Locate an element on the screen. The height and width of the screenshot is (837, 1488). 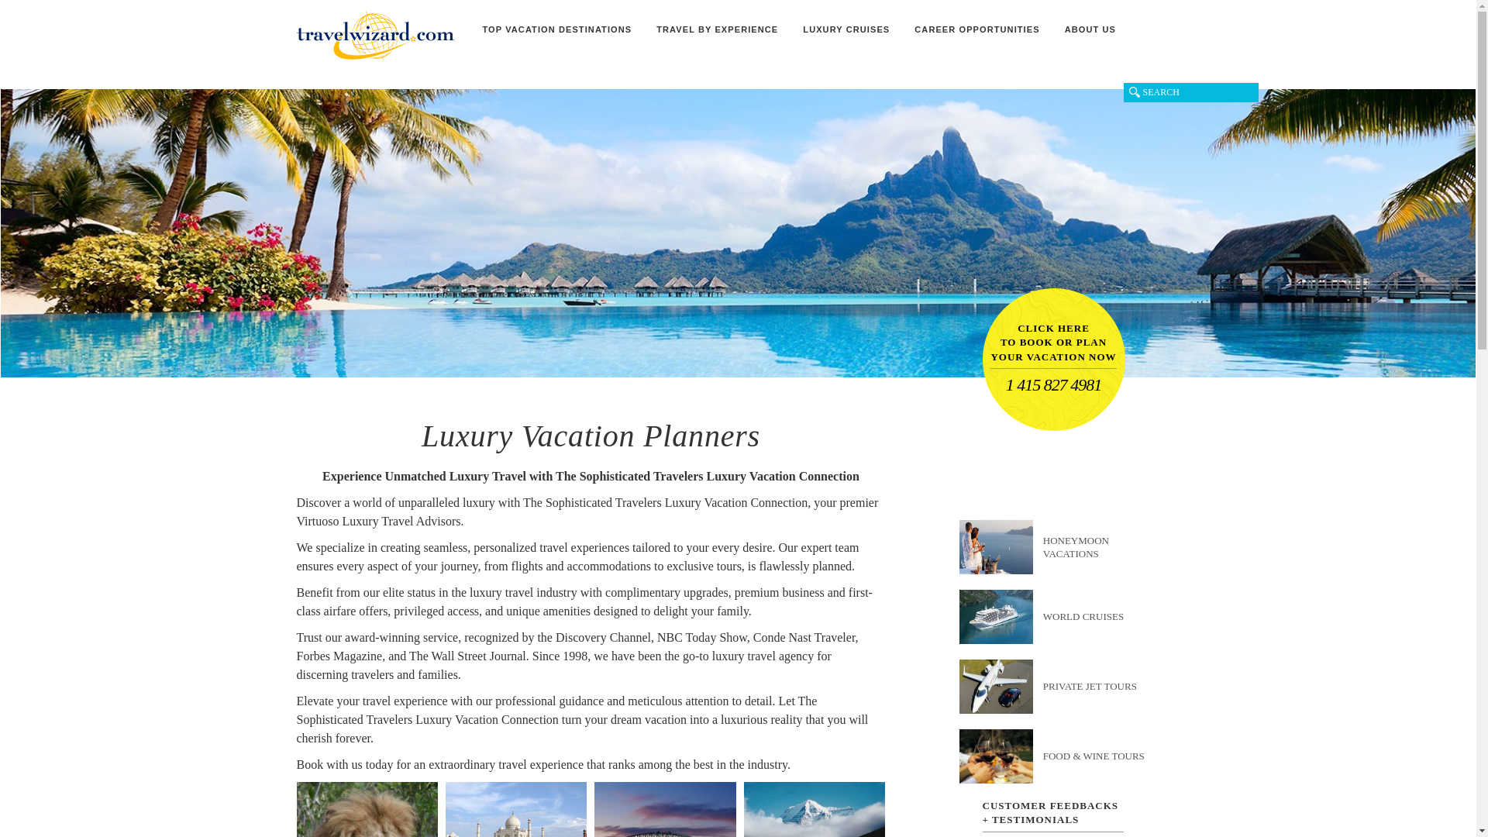
HONEYMOON VACATIONS is located at coordinates (1069, 546).